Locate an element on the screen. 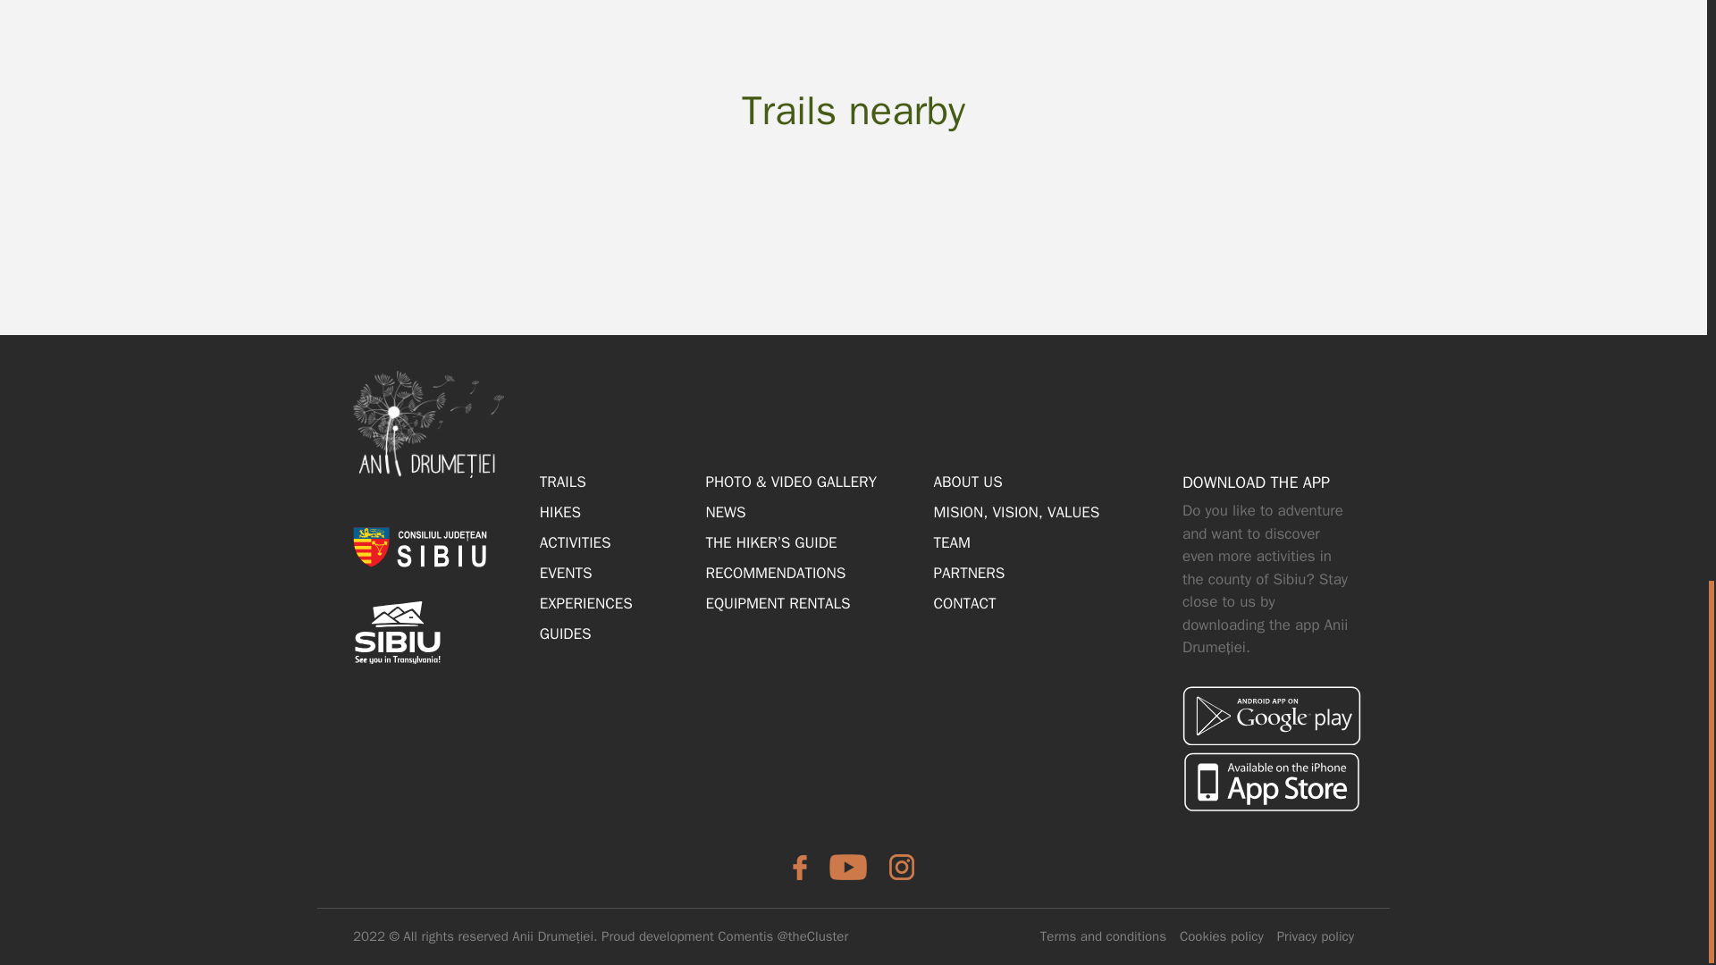  GUIDES is located at coordinates (566, 634).